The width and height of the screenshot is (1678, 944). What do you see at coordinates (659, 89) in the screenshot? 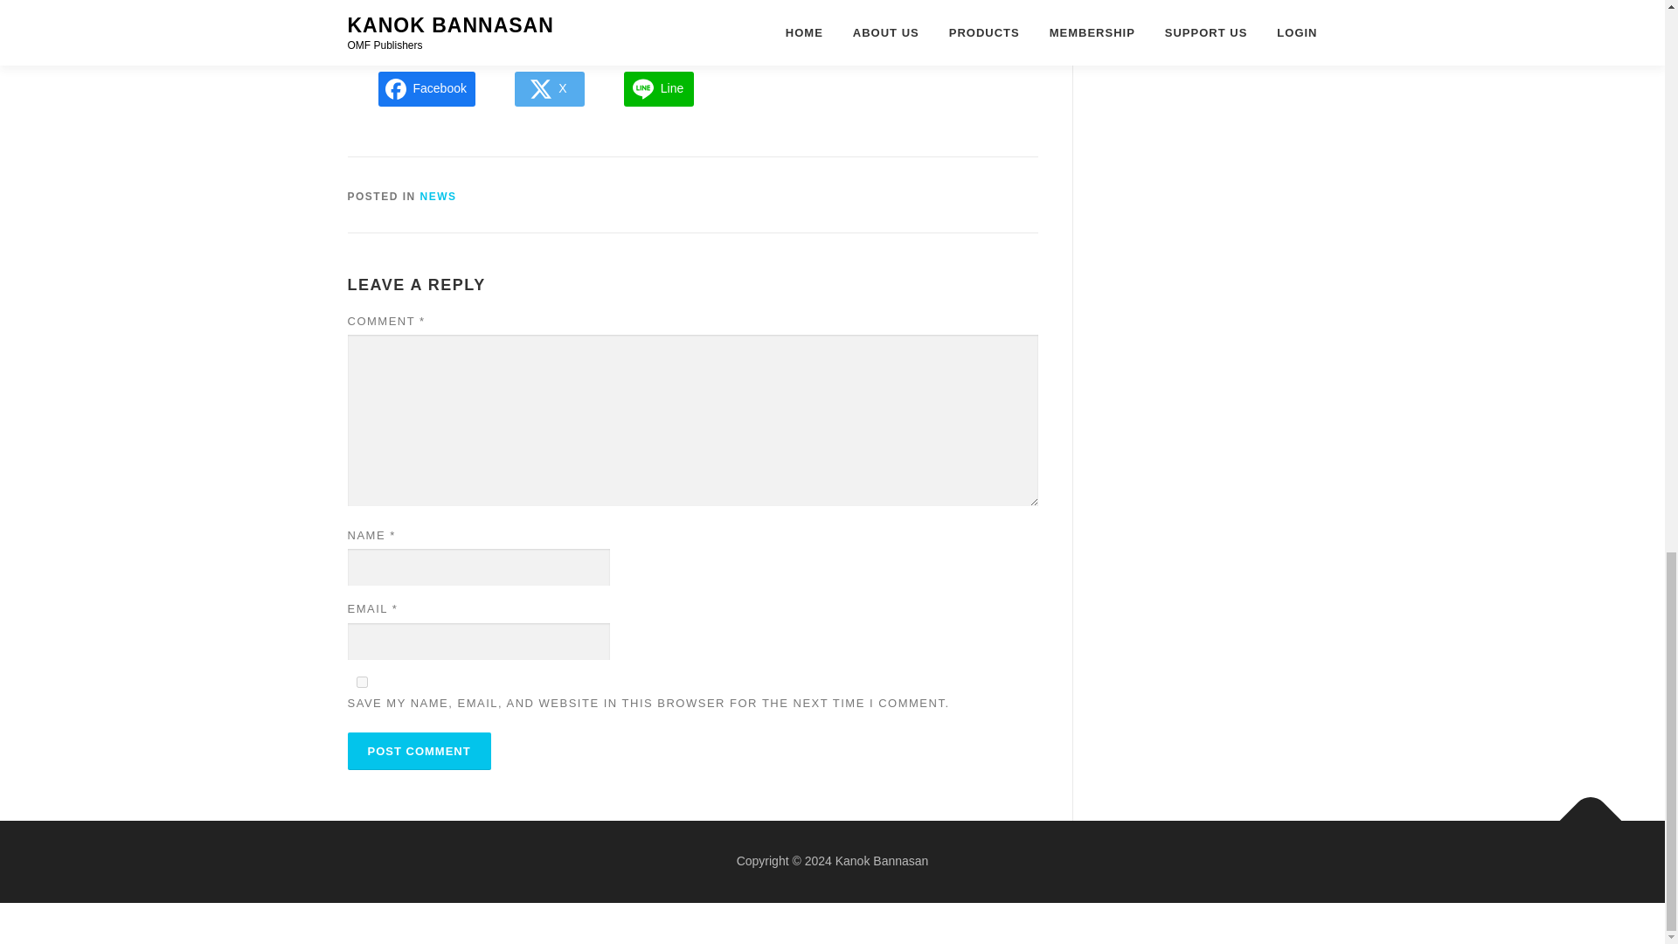
I see `Line` at bounding box center [659, 89].